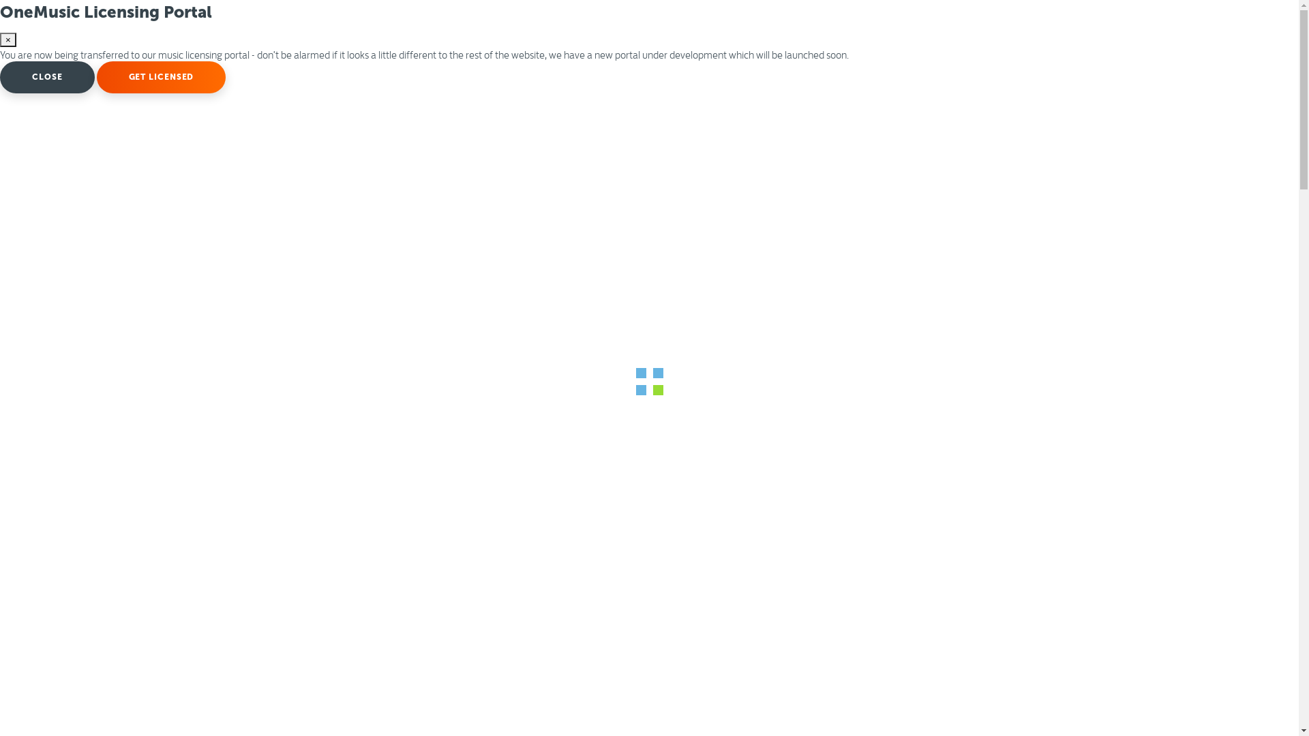  Describe the element at coordinates (48, 78) in the screenshot. I see `CLOSE` at that location.